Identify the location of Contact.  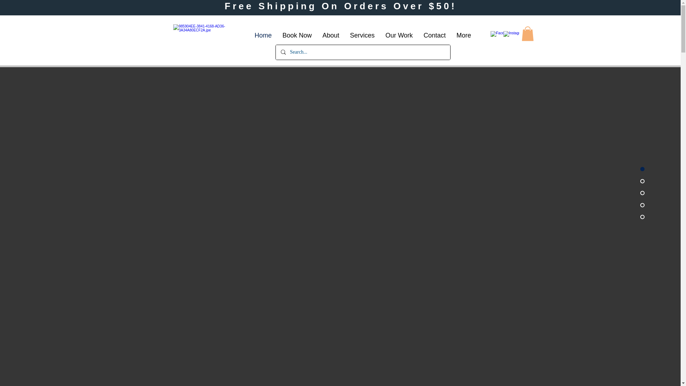
(434, 35).